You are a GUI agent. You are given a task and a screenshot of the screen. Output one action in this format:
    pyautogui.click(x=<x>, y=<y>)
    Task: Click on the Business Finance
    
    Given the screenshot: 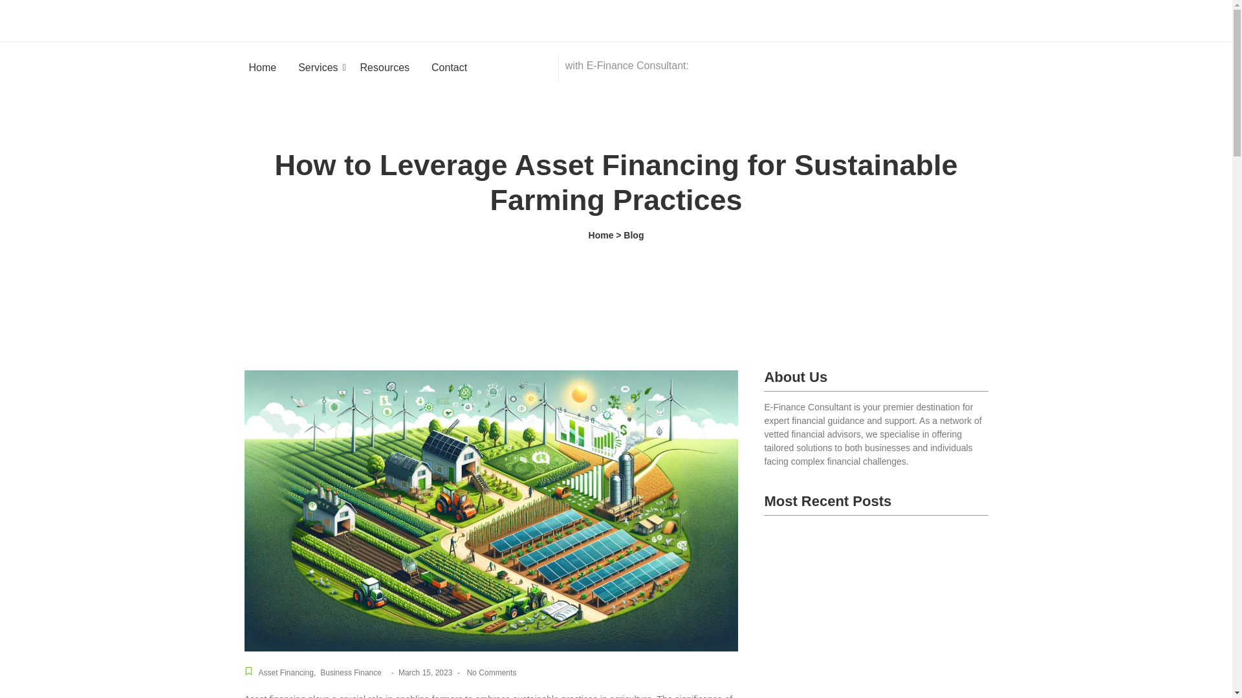 What is the action you would take?
    pyautogui.click(x=351, y=672)
    